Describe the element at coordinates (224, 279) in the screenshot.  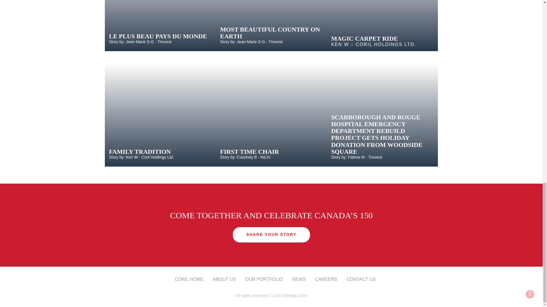
I see `ABOUT US` at that location.